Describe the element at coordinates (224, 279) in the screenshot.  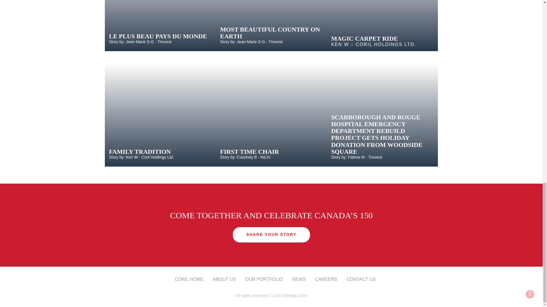
I see `ABOUT US` at that location.